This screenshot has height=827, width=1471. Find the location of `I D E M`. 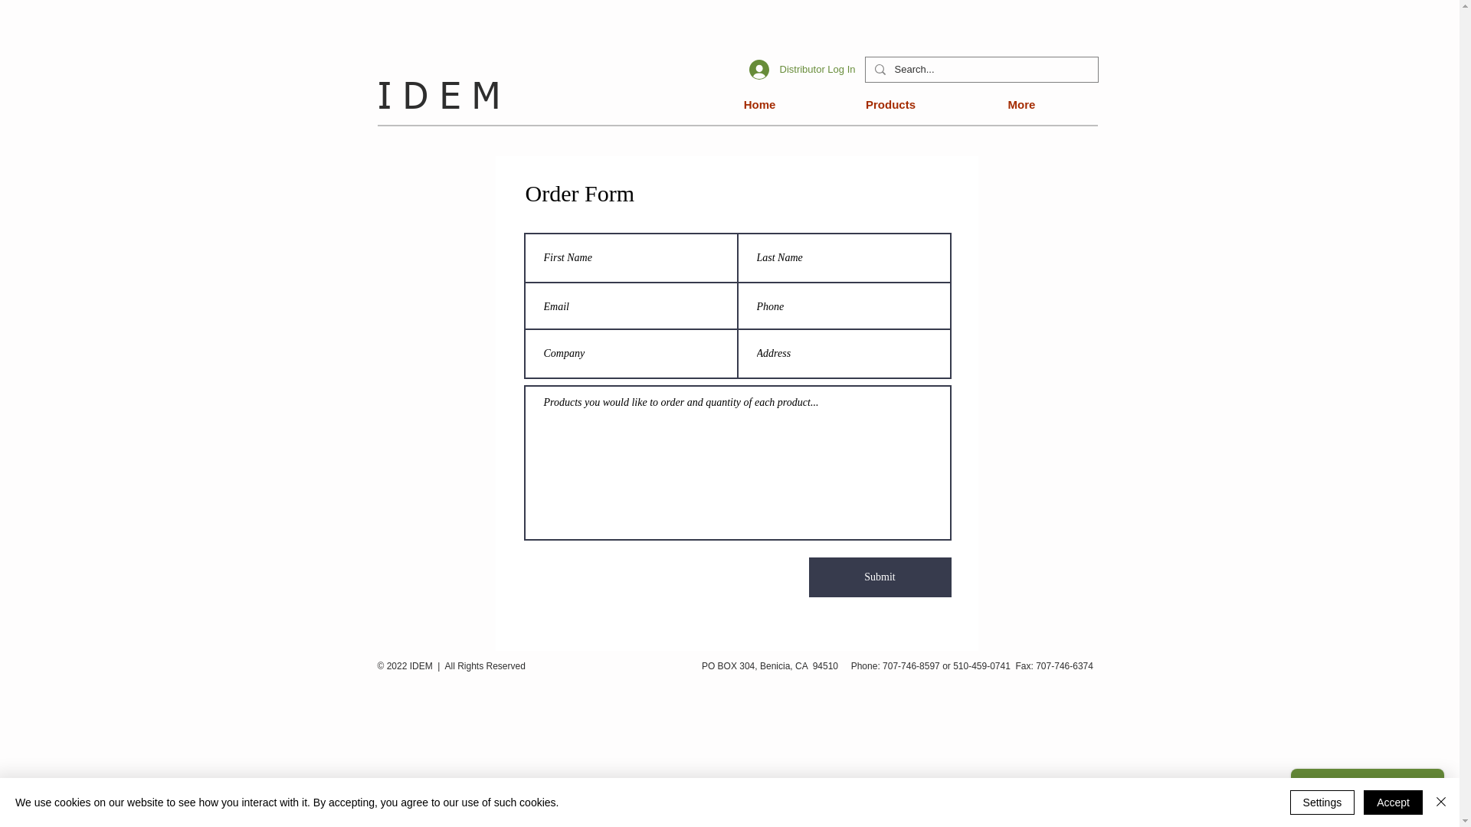

I D E M is located at coordinates (438, 99).